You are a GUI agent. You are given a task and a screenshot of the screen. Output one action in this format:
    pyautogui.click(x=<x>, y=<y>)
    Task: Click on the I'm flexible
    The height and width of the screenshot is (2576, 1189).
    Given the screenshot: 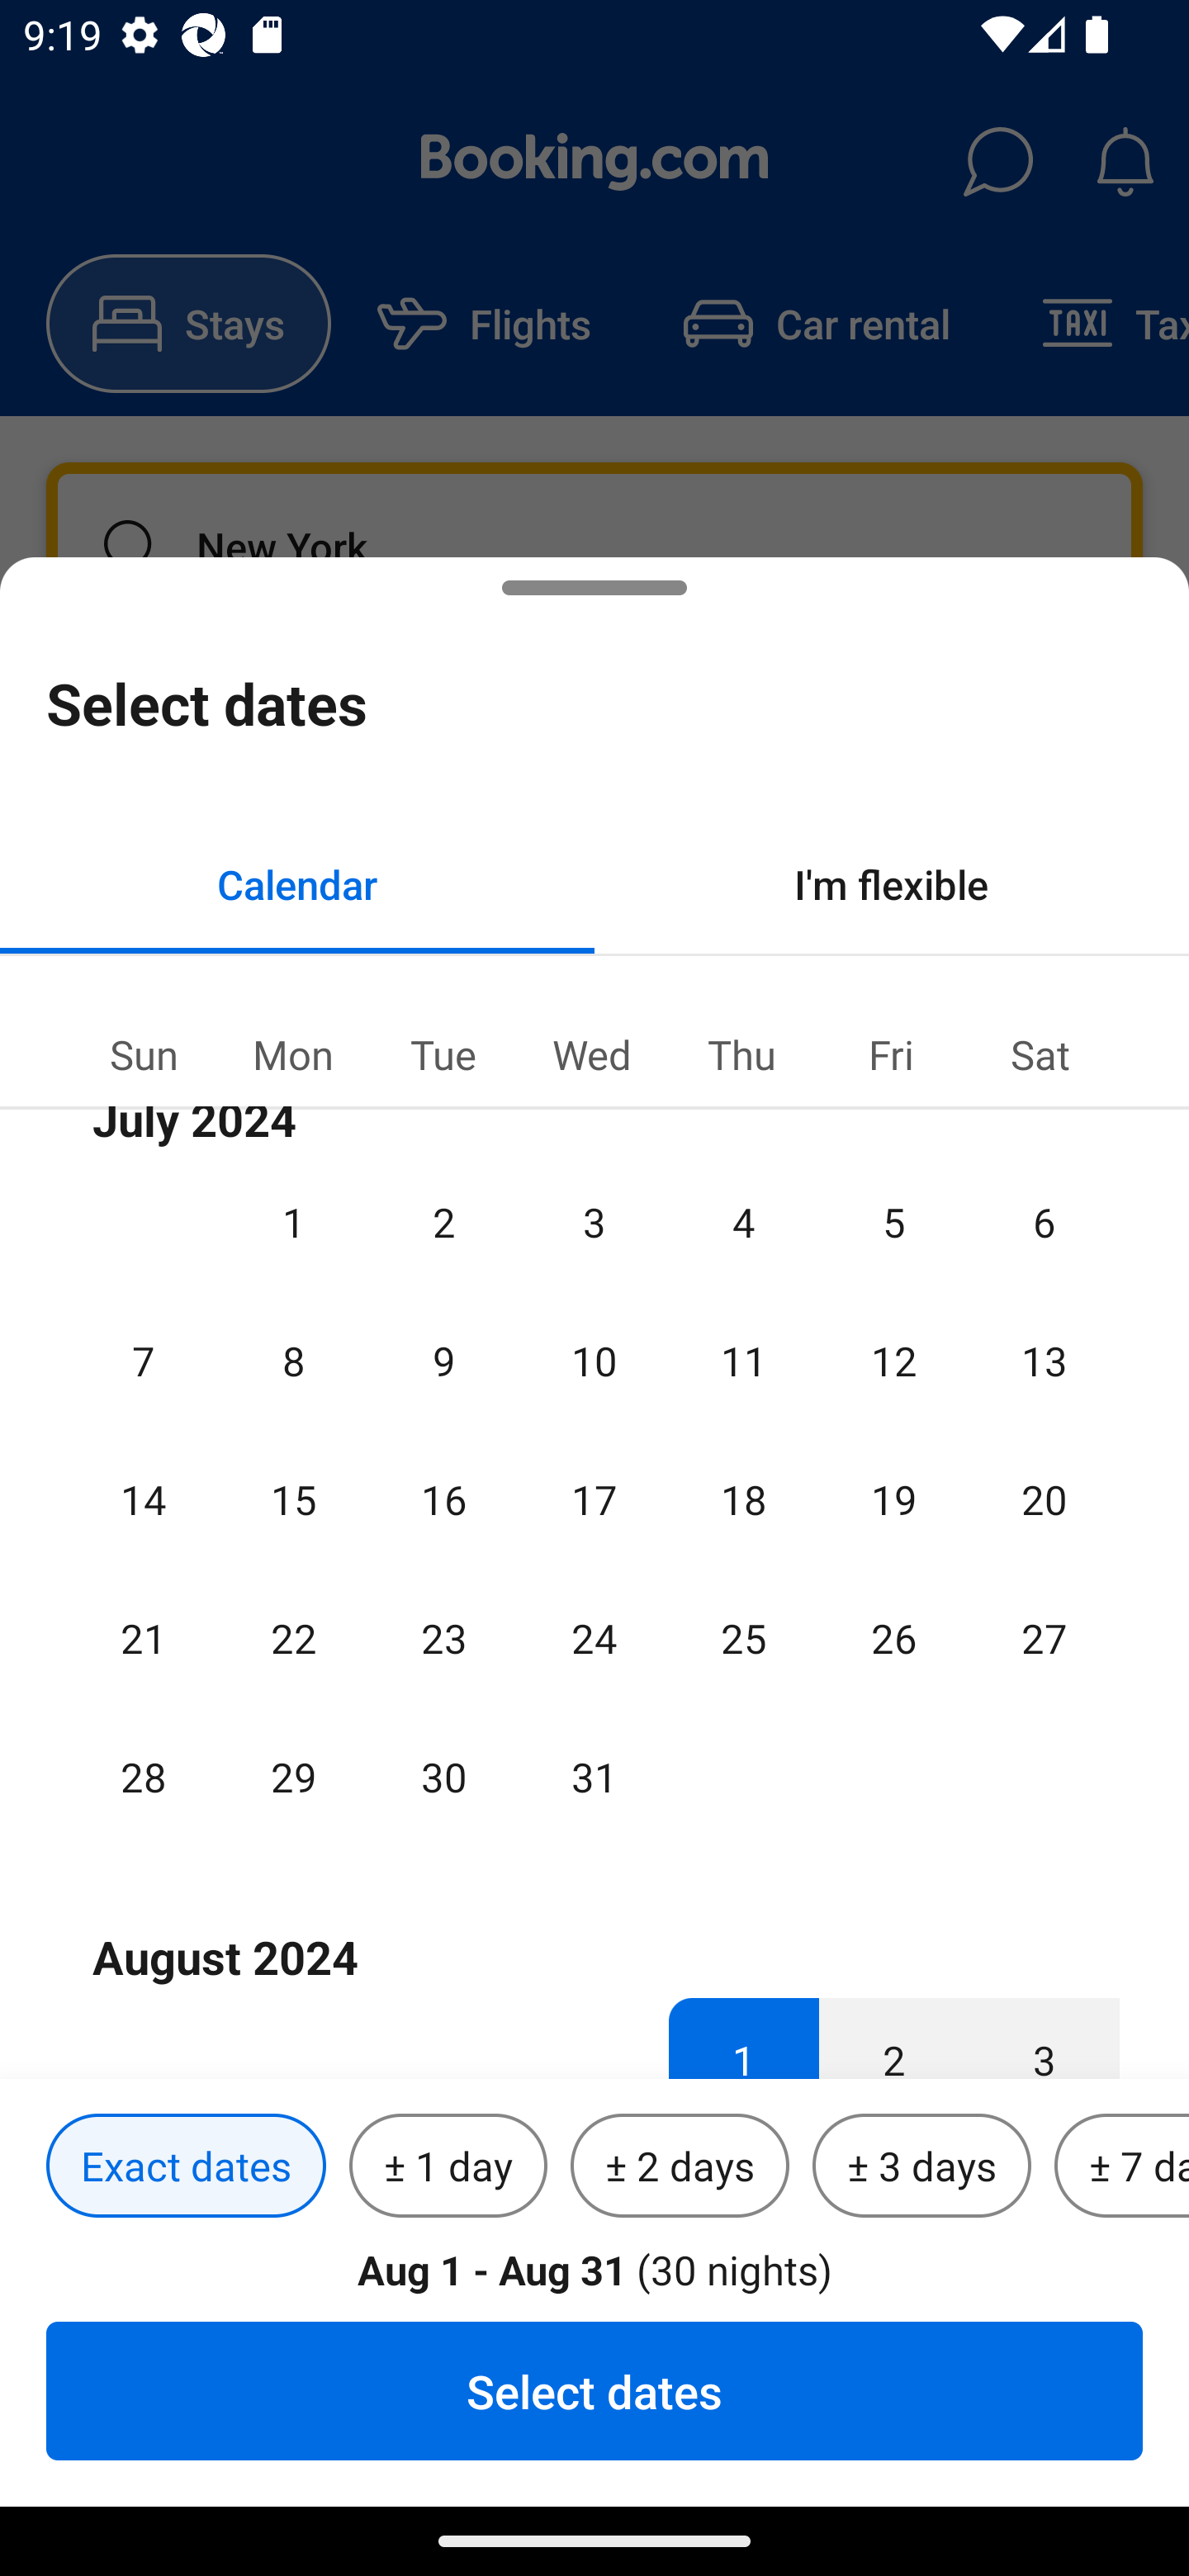 What is the action you would take?
    pyautogui.click(x=892, y=883)
    